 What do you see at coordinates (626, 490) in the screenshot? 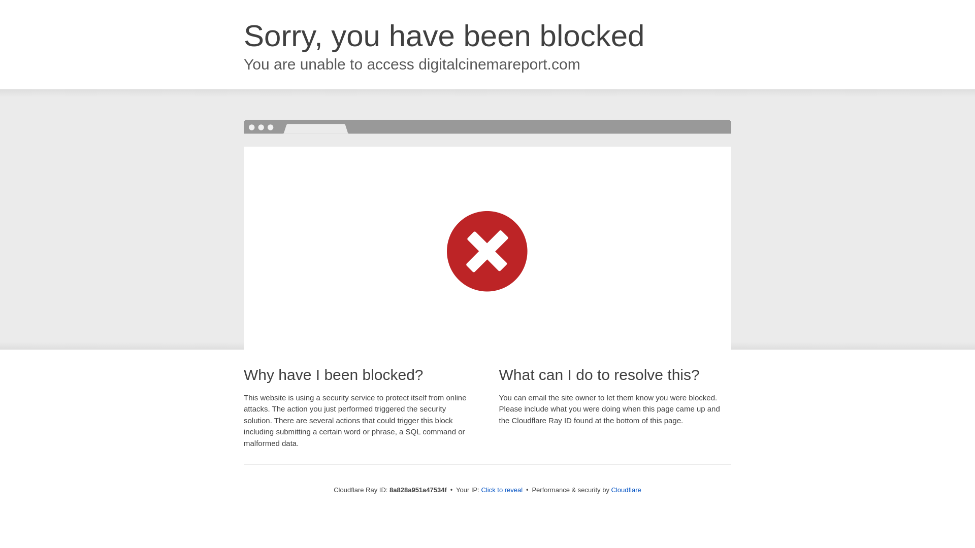
I see `Cloudflare` at bounding box center [626, 490].